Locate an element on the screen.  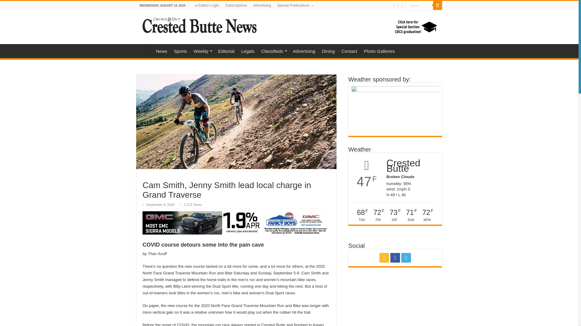
Weekly is located at coordinates (202, 50).